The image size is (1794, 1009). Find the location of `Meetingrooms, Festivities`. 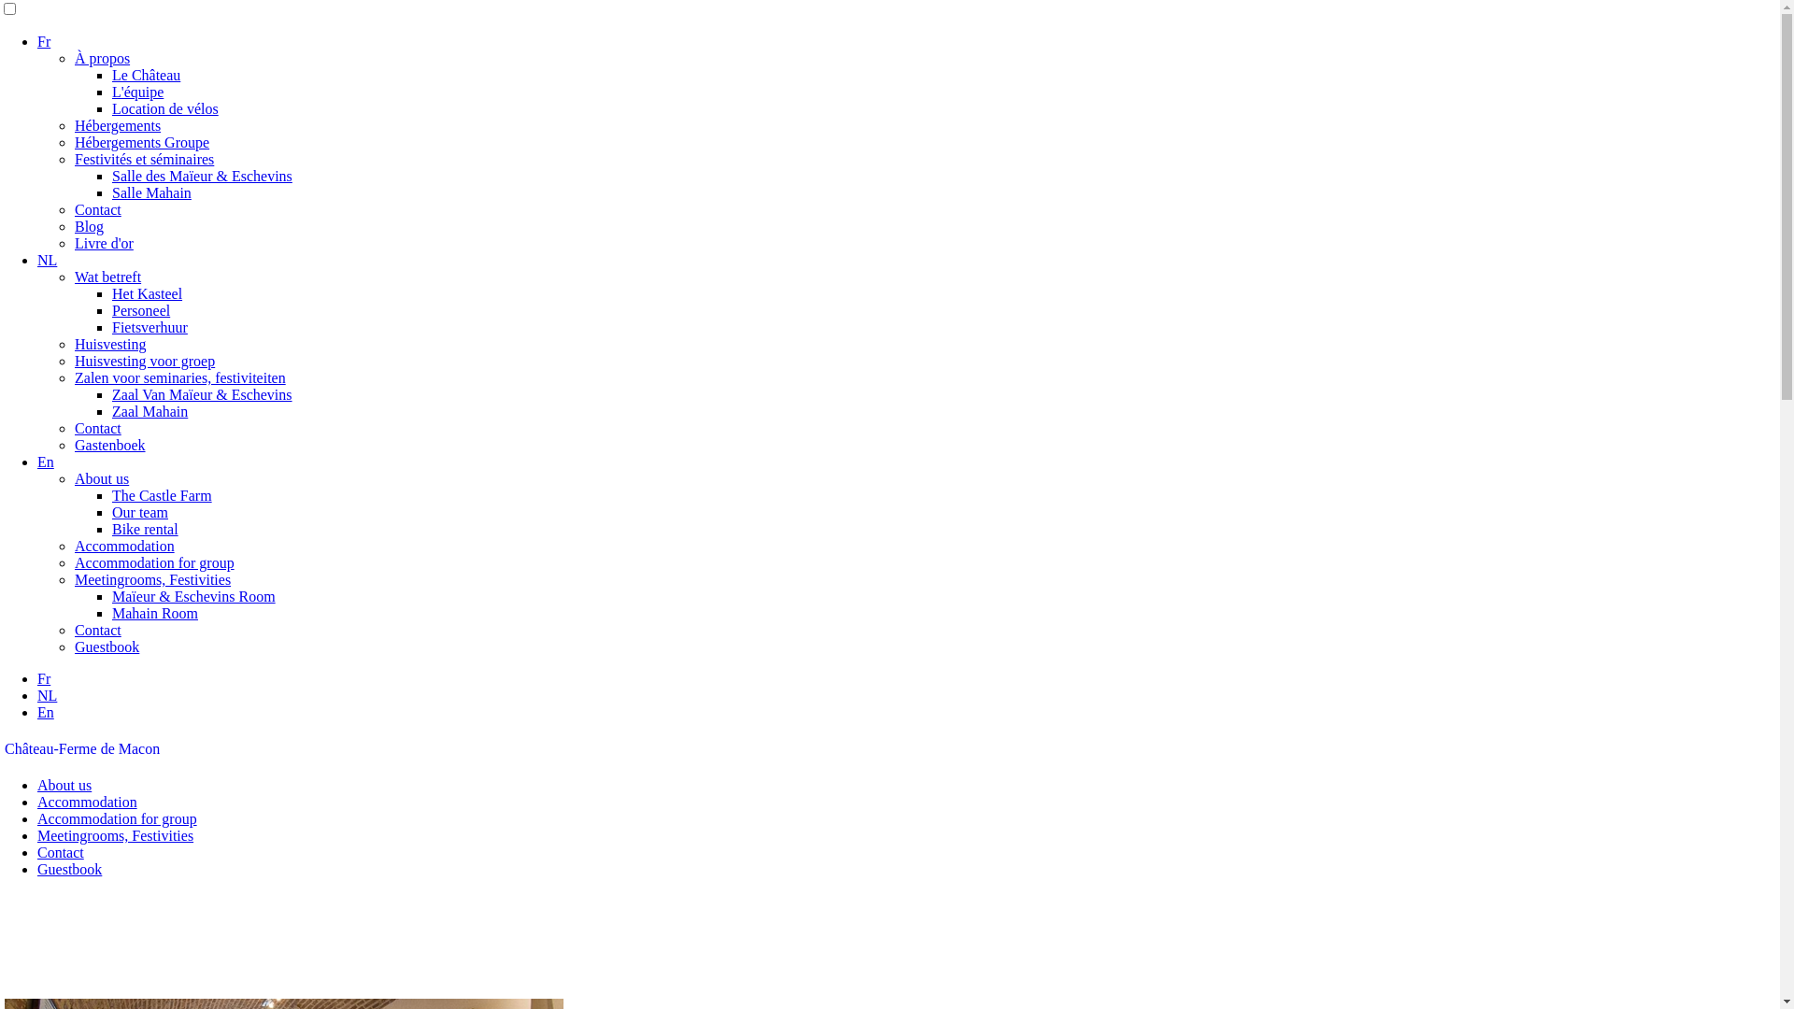

Meetingrooms, Festivities is located at coordinates (116, 835).